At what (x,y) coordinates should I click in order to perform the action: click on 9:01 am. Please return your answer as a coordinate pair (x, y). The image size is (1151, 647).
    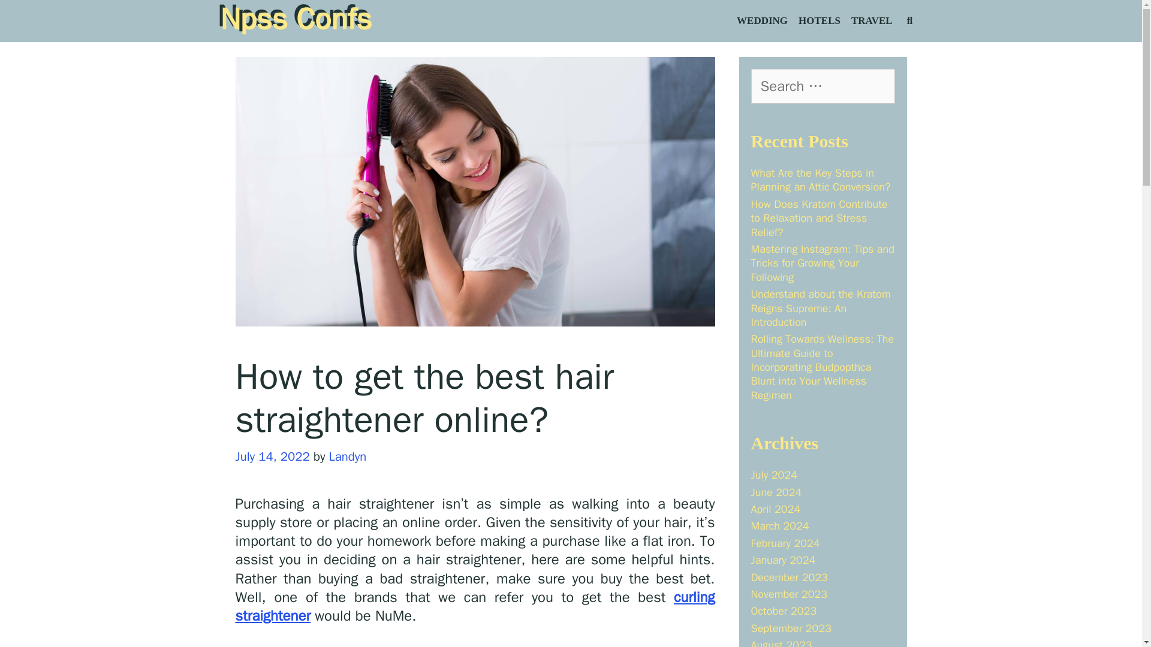
    Looking at the image, I should click on (272, 456).